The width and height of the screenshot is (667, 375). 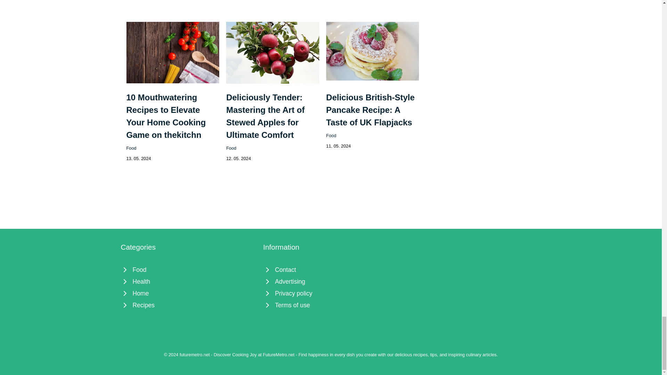 I want to click on Home, so click(x=188, y=293).